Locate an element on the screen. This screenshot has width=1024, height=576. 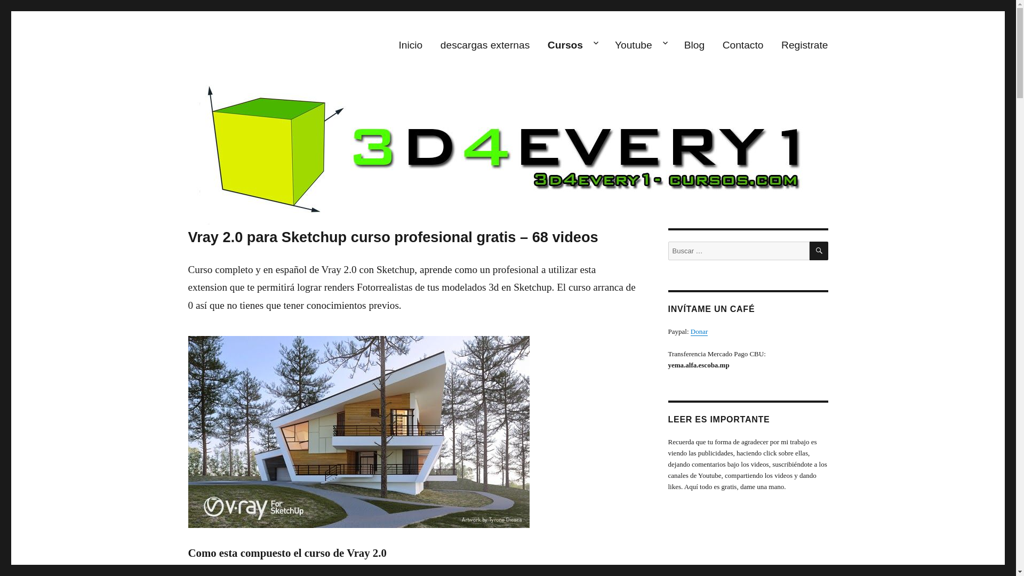
Cursos is located at coordinates (572, 45).